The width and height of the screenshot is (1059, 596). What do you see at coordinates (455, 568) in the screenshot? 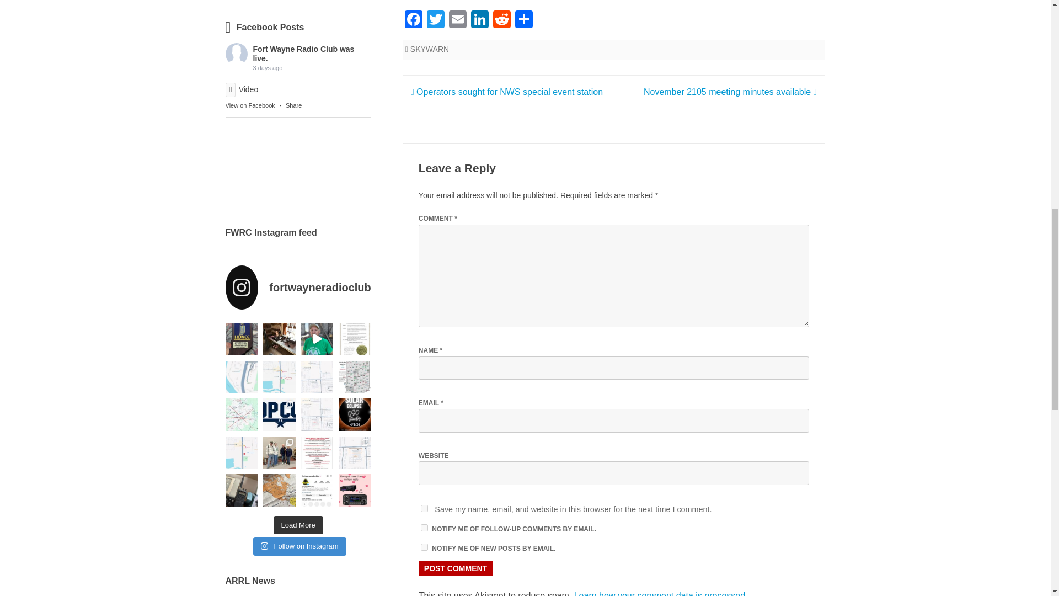
I see `Post Comment` at bounding box center [455, 568].